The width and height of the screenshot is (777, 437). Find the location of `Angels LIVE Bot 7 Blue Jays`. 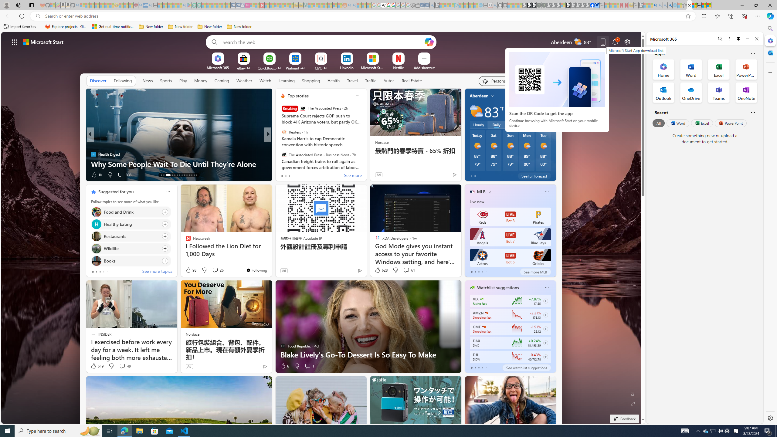

Angels LIVE Bot 7 Blue Jays is located at coordinates (510, 237).